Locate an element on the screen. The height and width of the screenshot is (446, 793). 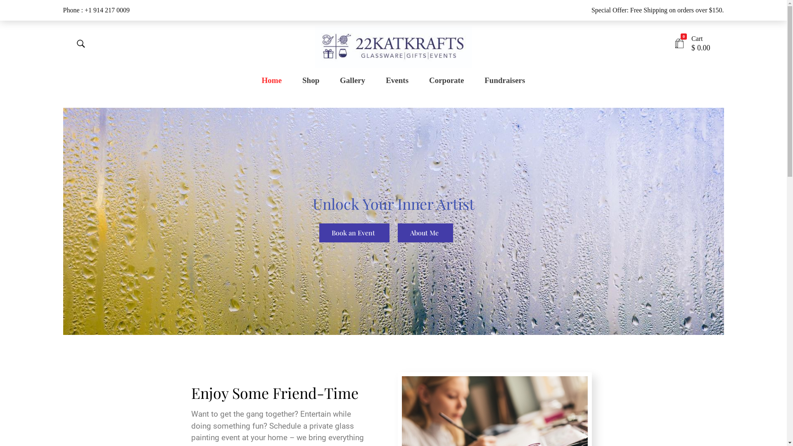
Corporate is located at coordinates (446, 81).